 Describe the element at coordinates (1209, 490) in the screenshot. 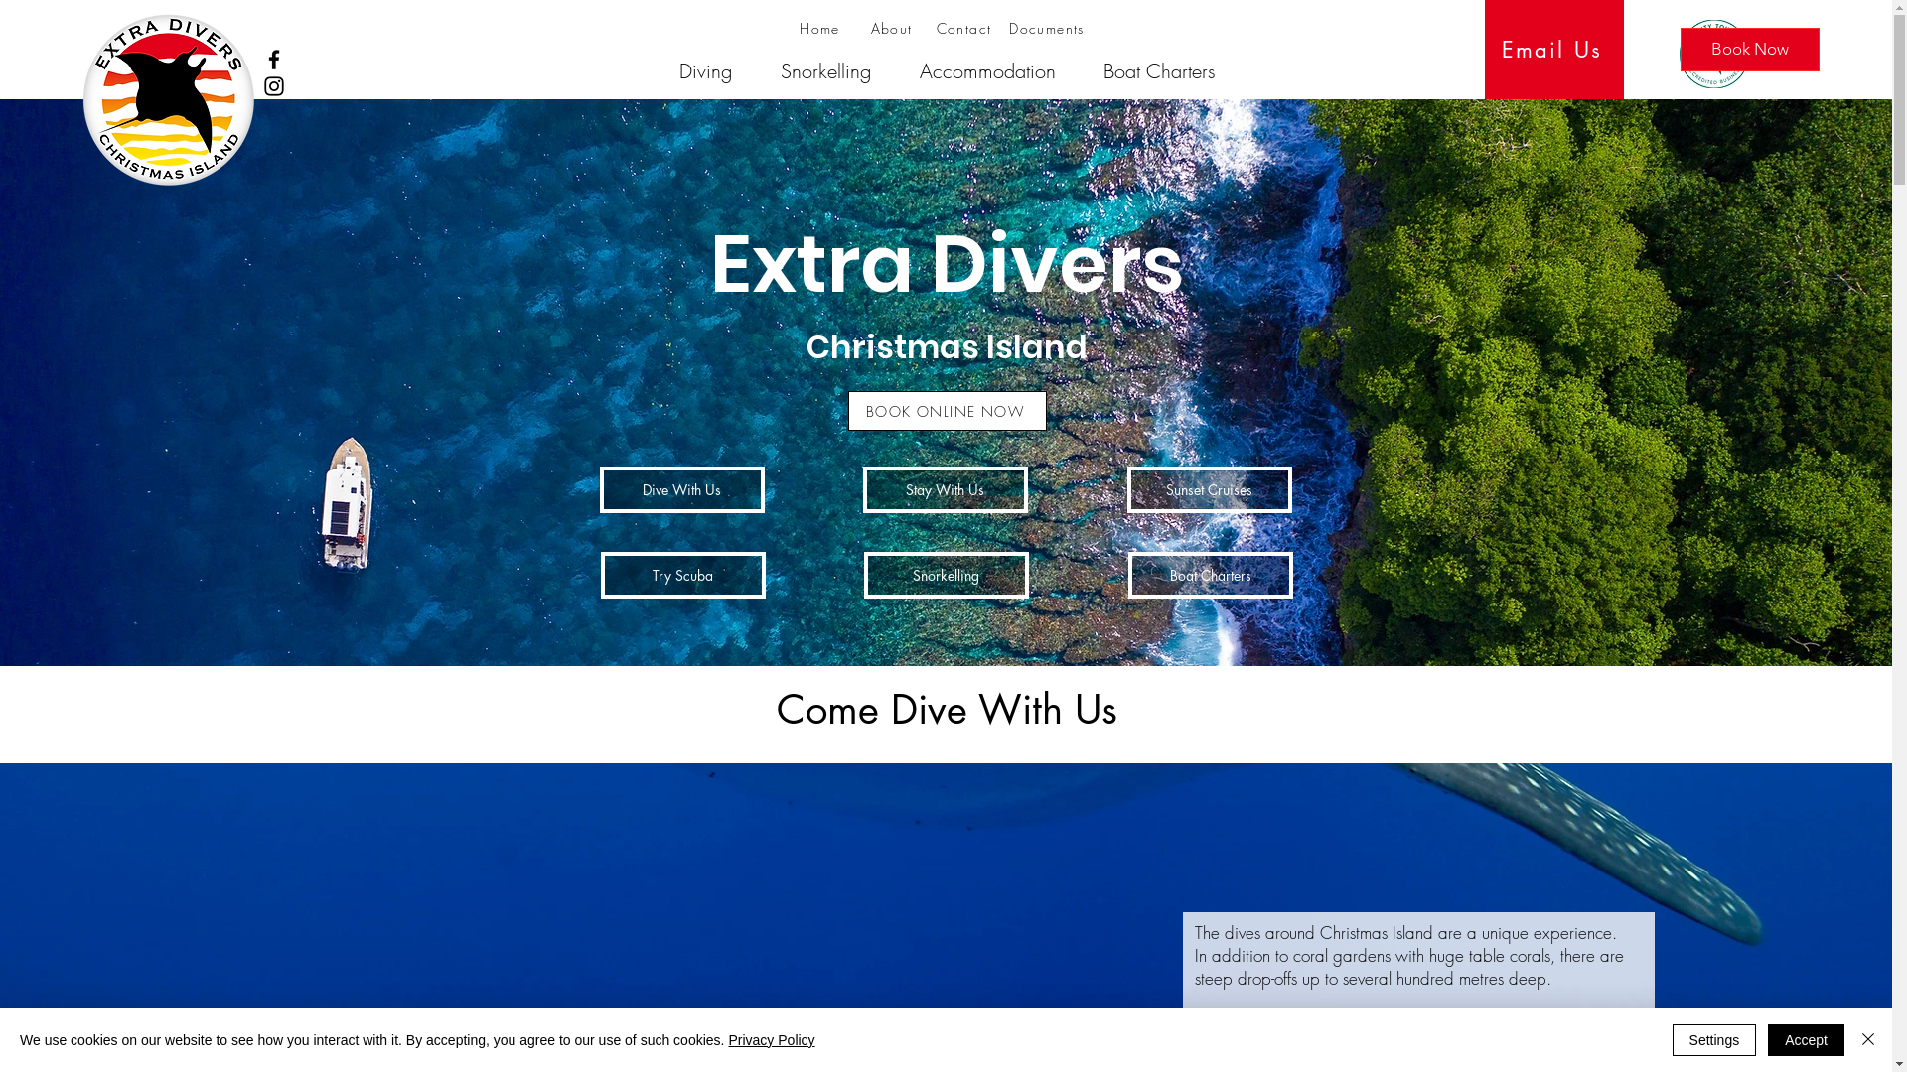

I see `Sunset Cruises` at that location.